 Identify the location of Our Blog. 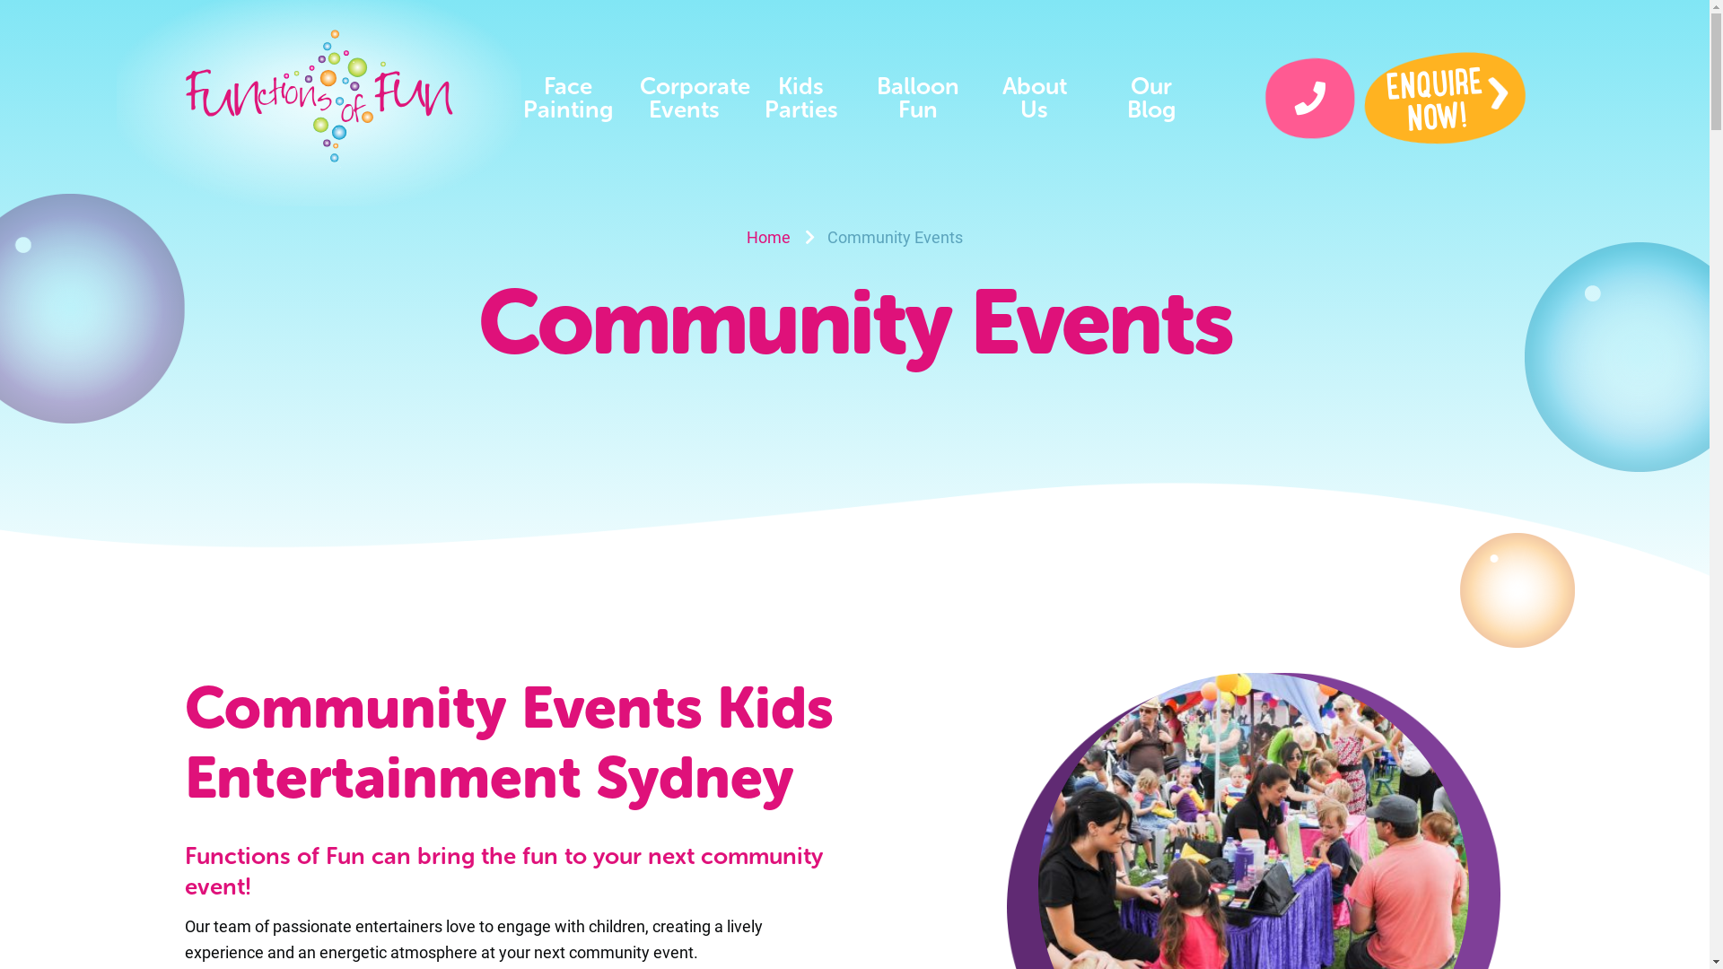
(1151, 99).